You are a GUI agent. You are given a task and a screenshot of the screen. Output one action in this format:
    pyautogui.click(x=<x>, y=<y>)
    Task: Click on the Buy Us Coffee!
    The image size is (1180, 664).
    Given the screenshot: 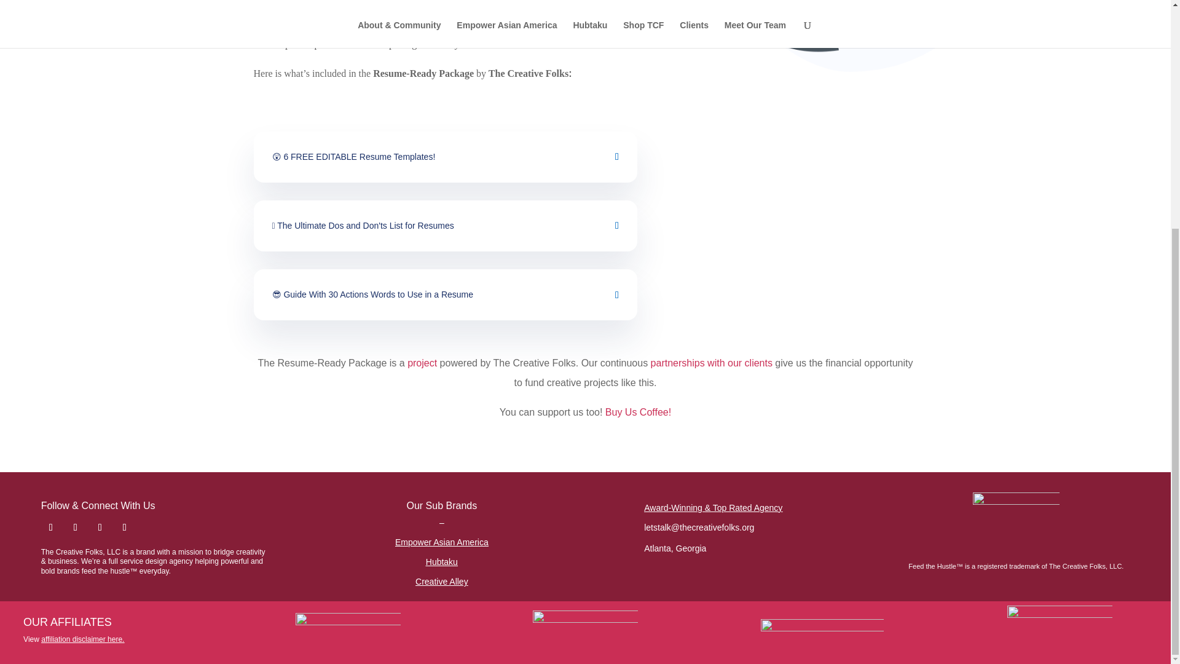 What is the action you would take?
    pyautogui.click(x=638, y=412)
    